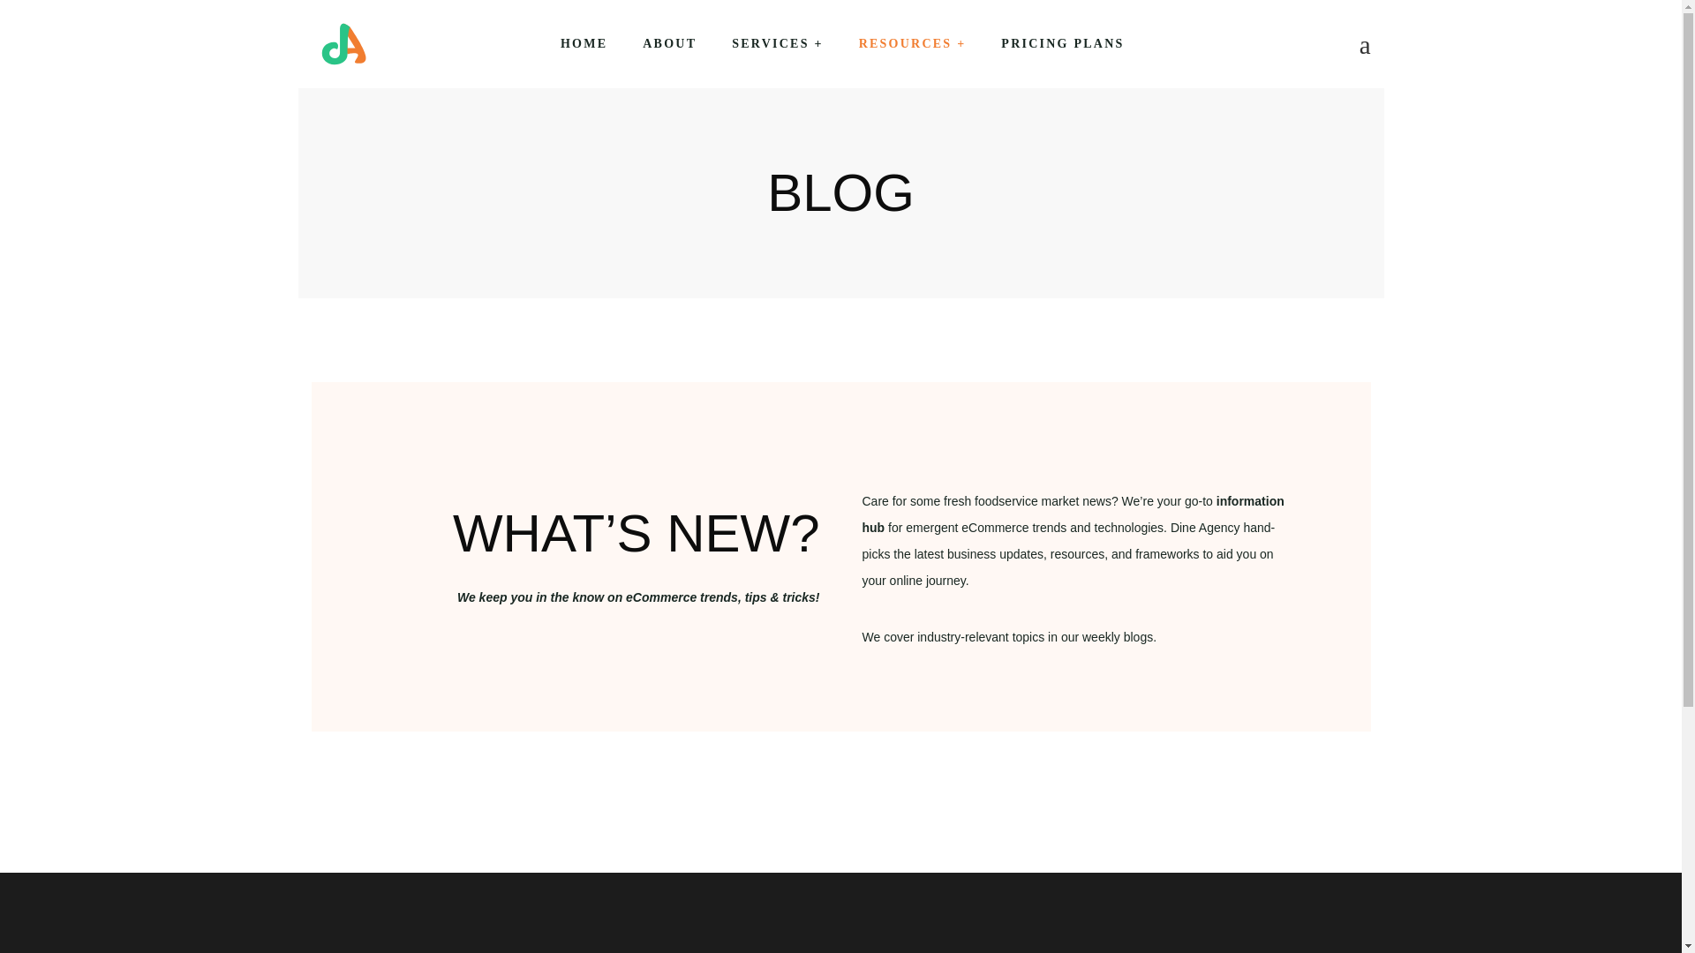 This screenshot has height=953, width=1695. What do you see at coordinates (584, 44) in the screenshot?
I see `HOME` at bounding box center [584, 44].